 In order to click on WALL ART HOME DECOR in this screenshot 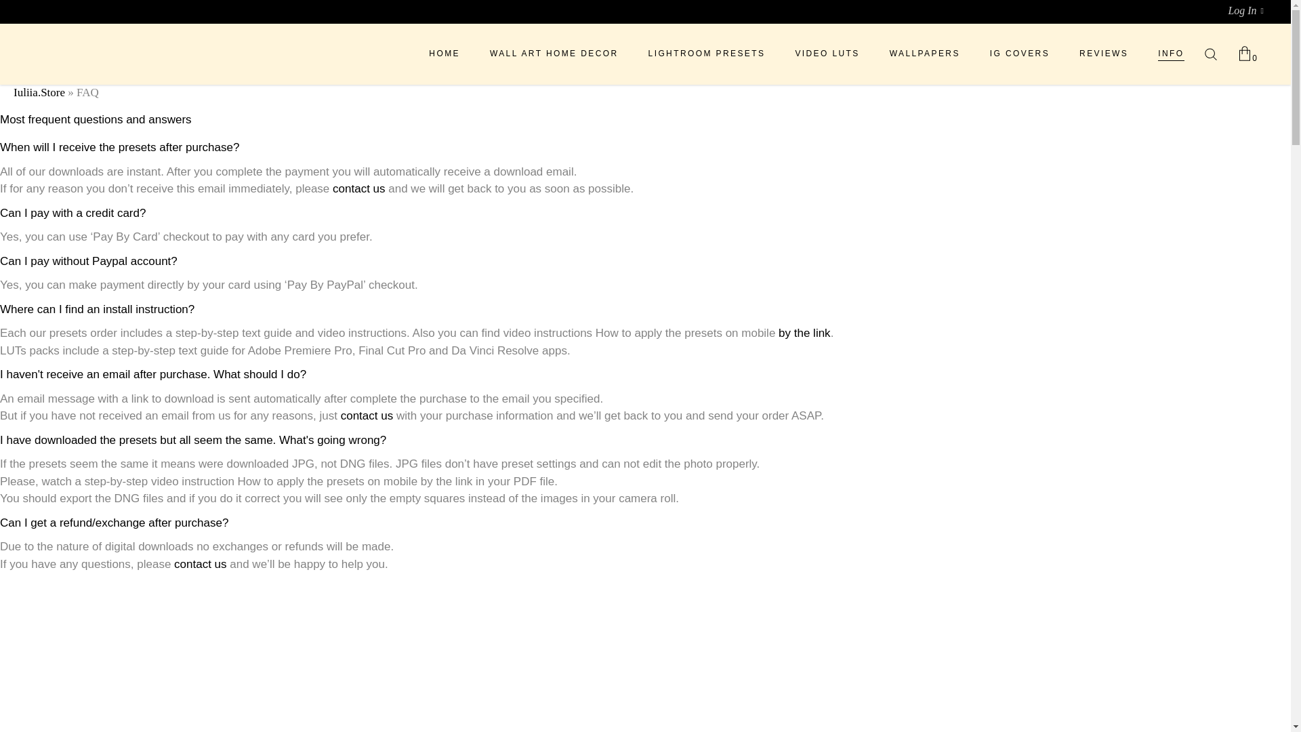, I will do `click(554, 54)`.